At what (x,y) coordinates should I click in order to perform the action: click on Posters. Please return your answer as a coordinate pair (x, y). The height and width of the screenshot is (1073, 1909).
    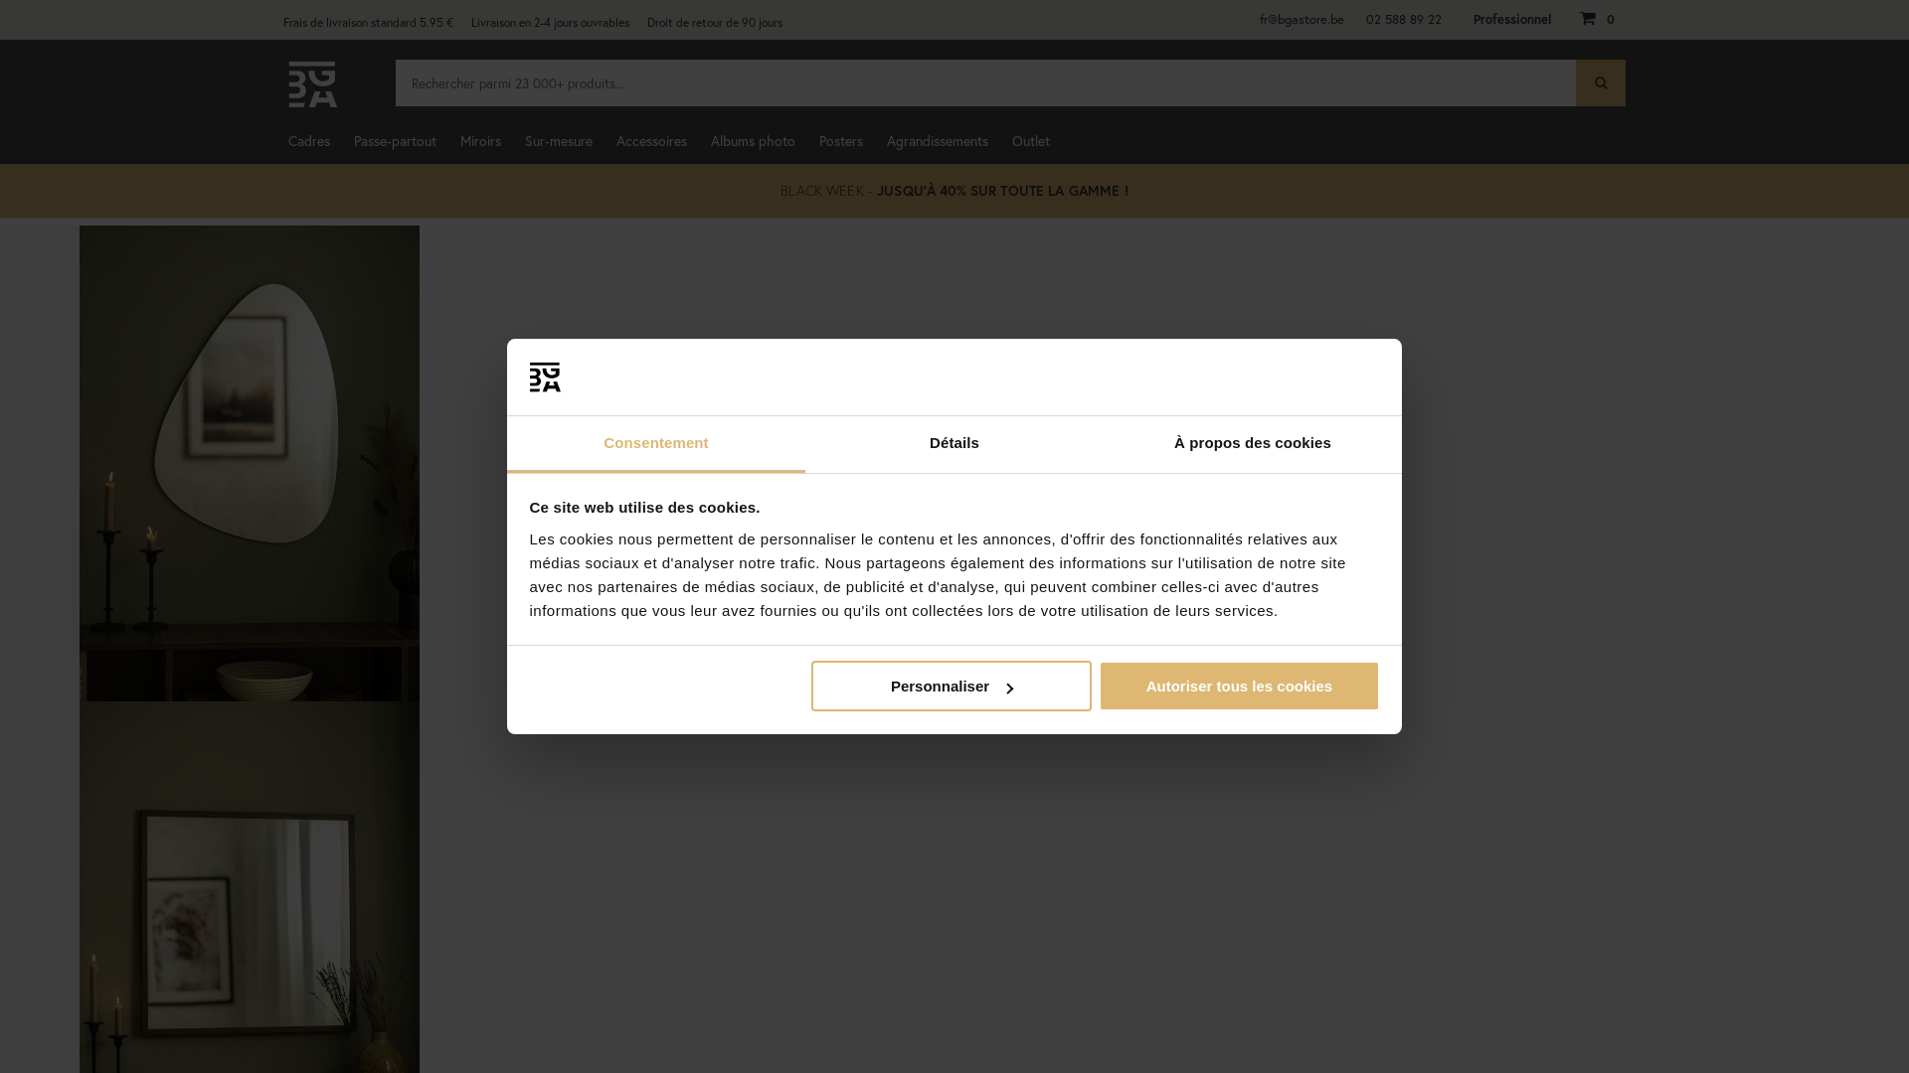
    Looking at the image, I should click on (841, 141).